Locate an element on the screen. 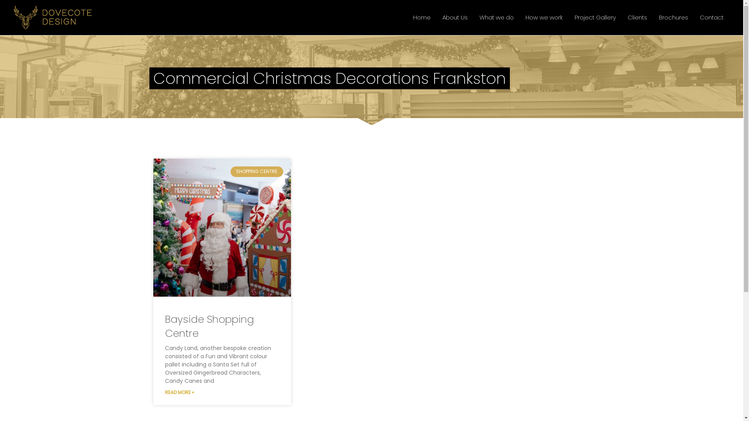 The height and width of the screenshot is (421, 749). What we do is located at coordinates (497, 18).